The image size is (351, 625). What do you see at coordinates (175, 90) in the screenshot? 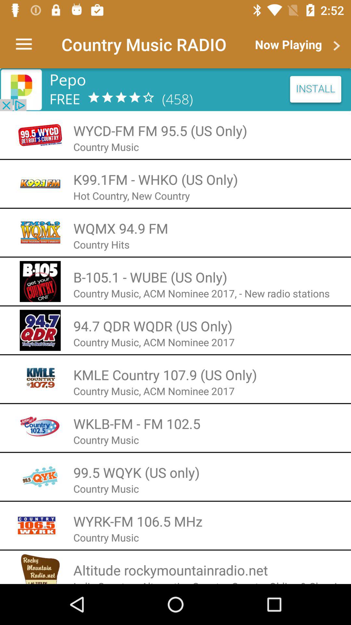
I see `install an app` at bounding box center [175, 90].